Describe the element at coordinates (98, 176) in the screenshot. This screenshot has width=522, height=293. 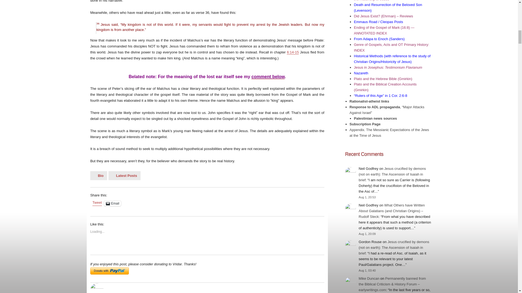
I see `Bio` at that location.